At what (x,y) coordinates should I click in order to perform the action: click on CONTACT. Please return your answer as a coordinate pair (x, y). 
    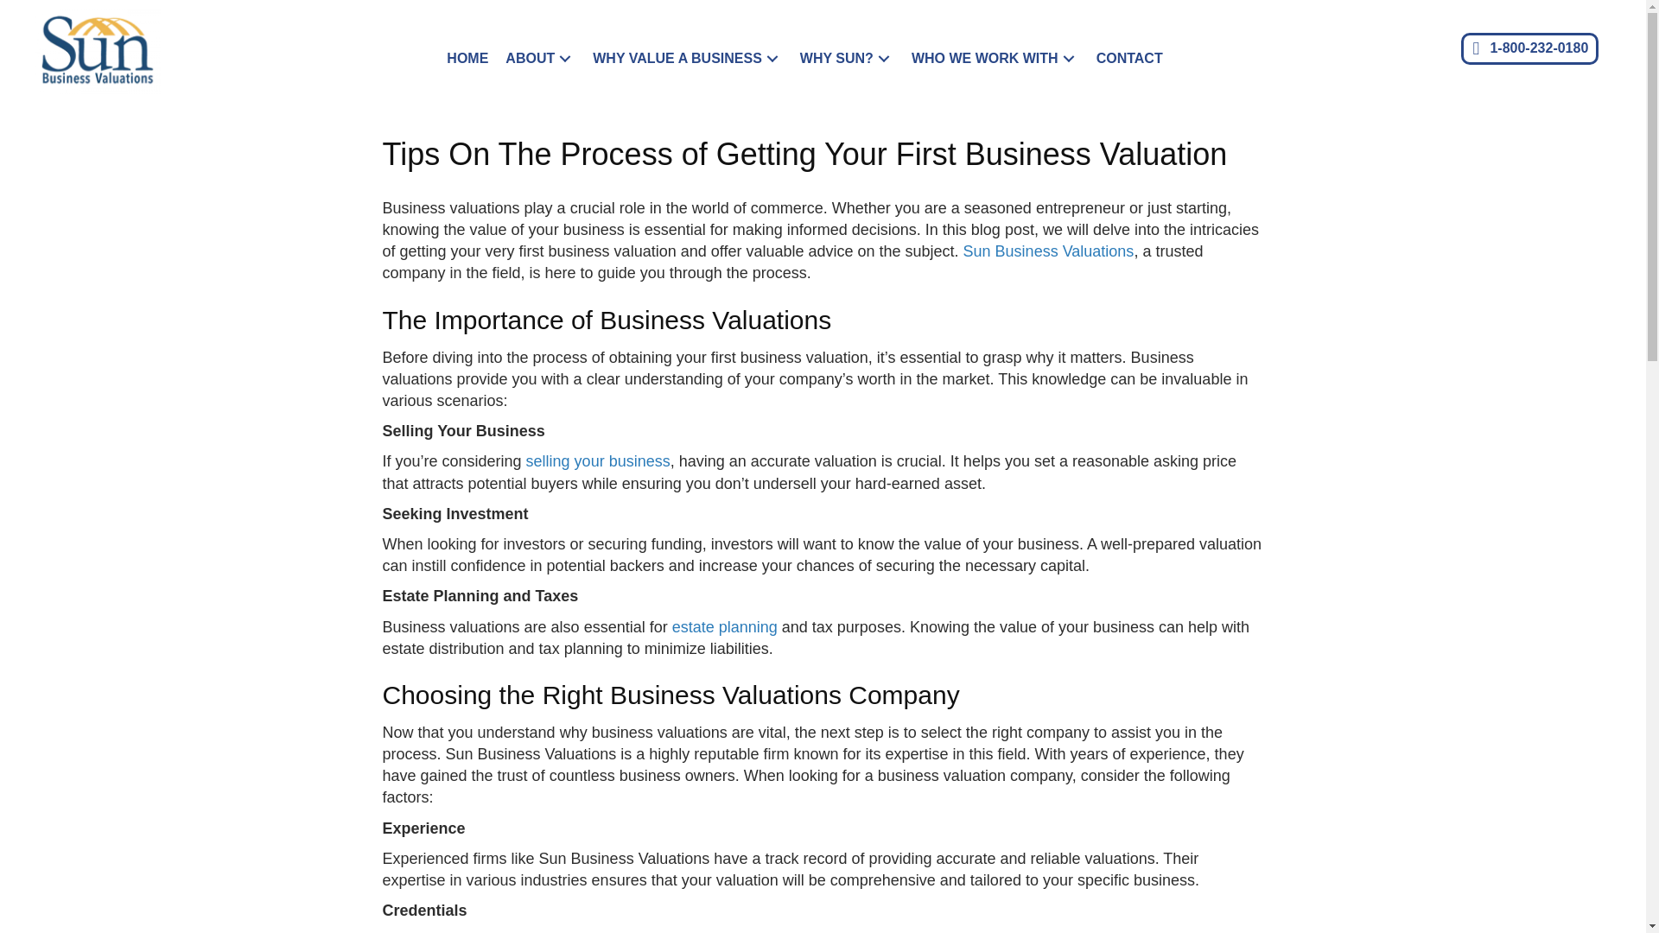
    Looking at the image, I should click on (1129, 59).